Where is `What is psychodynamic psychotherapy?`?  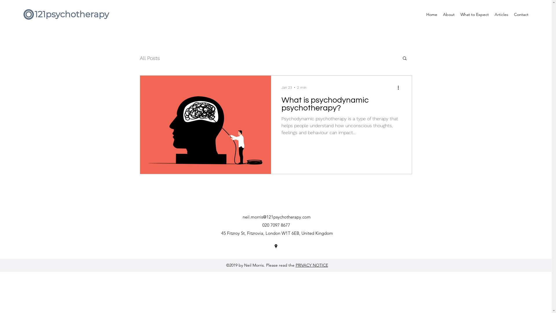
What is psychodynamic psychotherapy? is located at coordinates (341, 105).